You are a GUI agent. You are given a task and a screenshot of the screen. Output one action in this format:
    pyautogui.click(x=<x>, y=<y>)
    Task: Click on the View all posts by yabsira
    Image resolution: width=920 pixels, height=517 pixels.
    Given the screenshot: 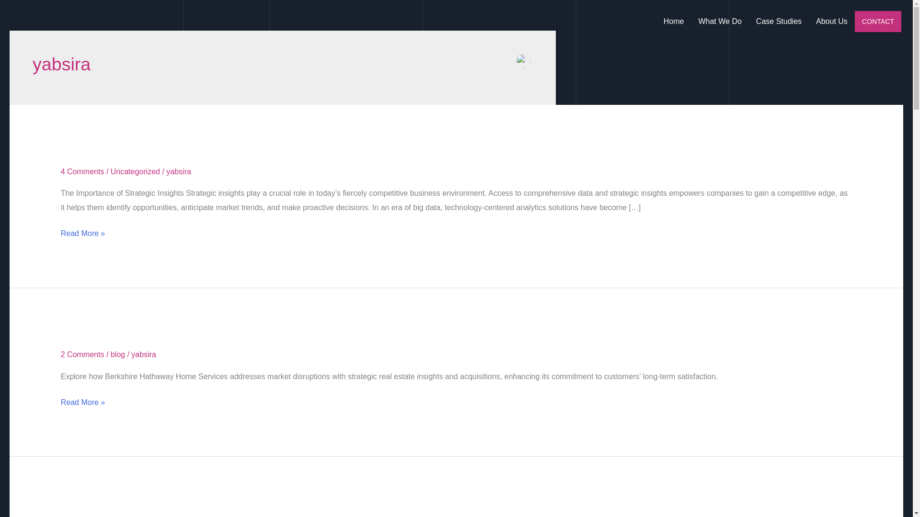 What is the action you would take?
    pyautogui.click(x=179, y=171)
    